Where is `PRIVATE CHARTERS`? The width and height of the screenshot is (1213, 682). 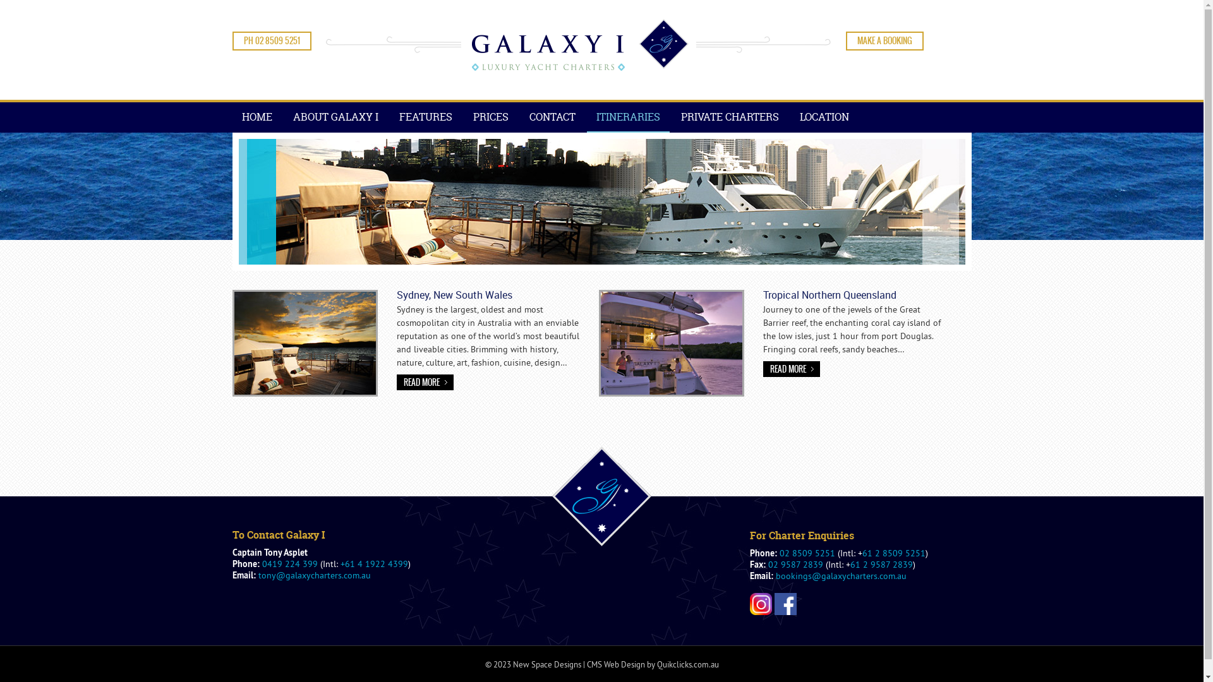 PRIVATE CHARTERS is located at coordinates (729, 117).